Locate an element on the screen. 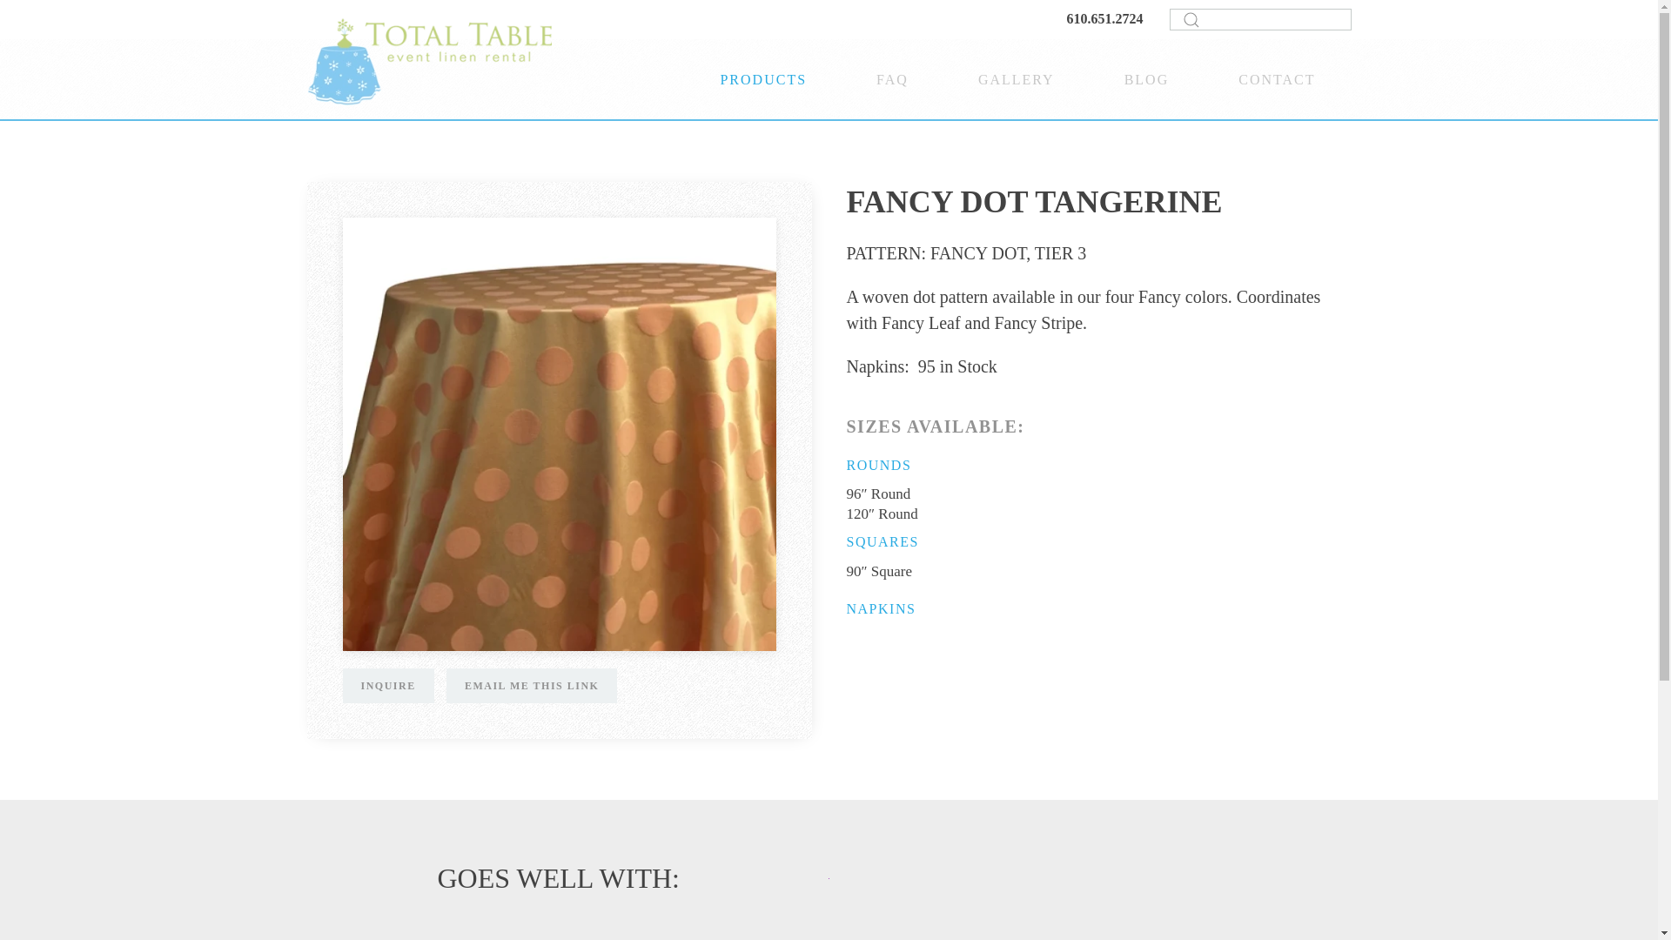 Image resolution: width=1671 pixels, height=940 pixels. GALLERY is located at coordinates (1017, 78).